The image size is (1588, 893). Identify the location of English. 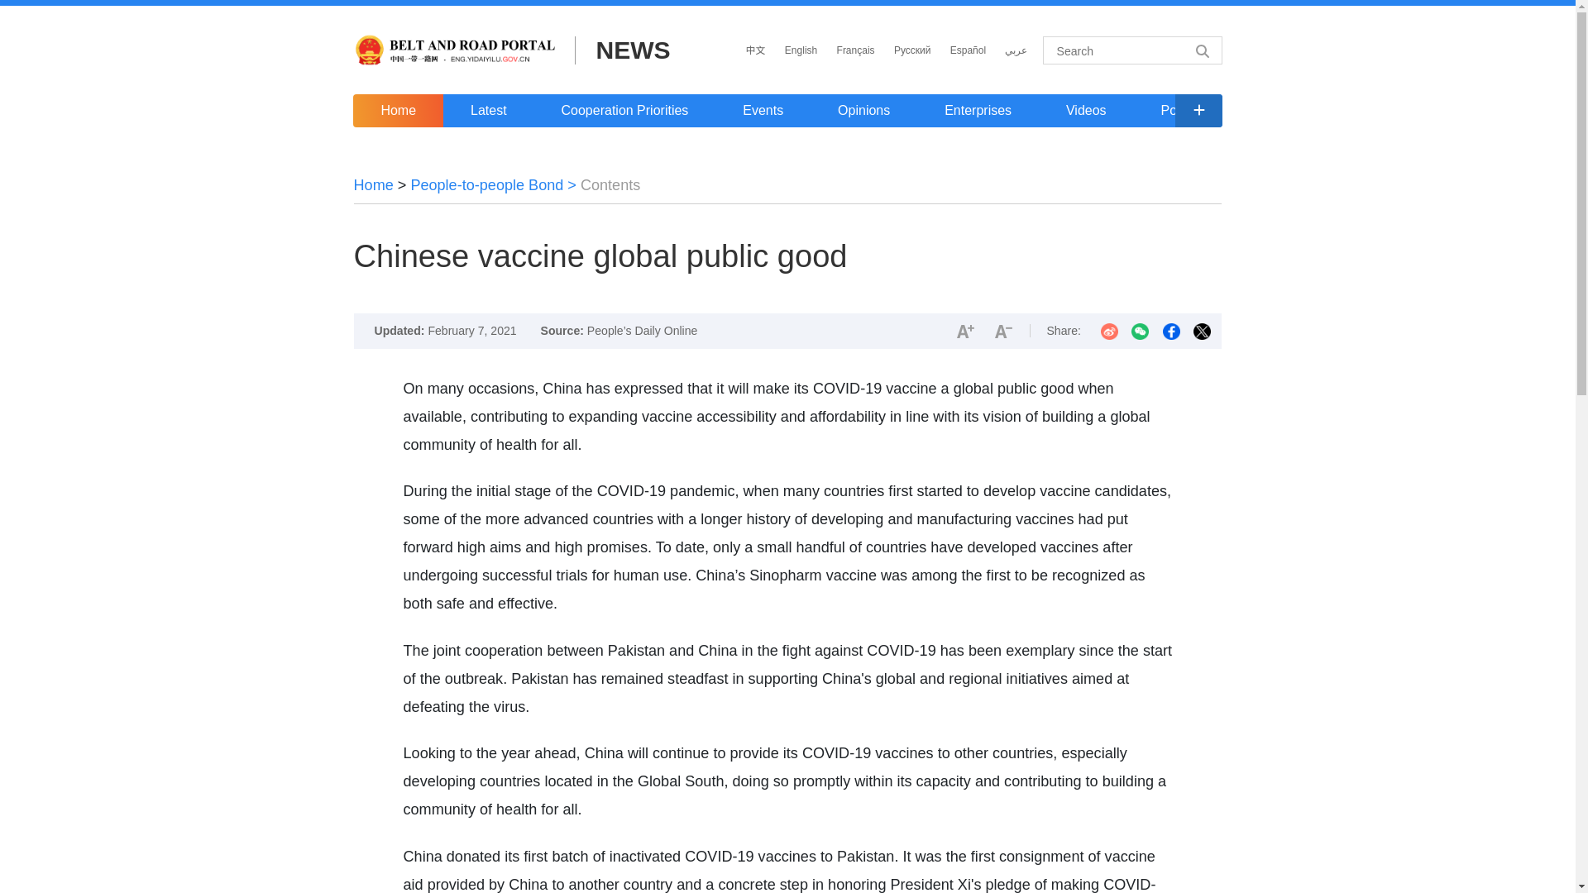
(801, 50).